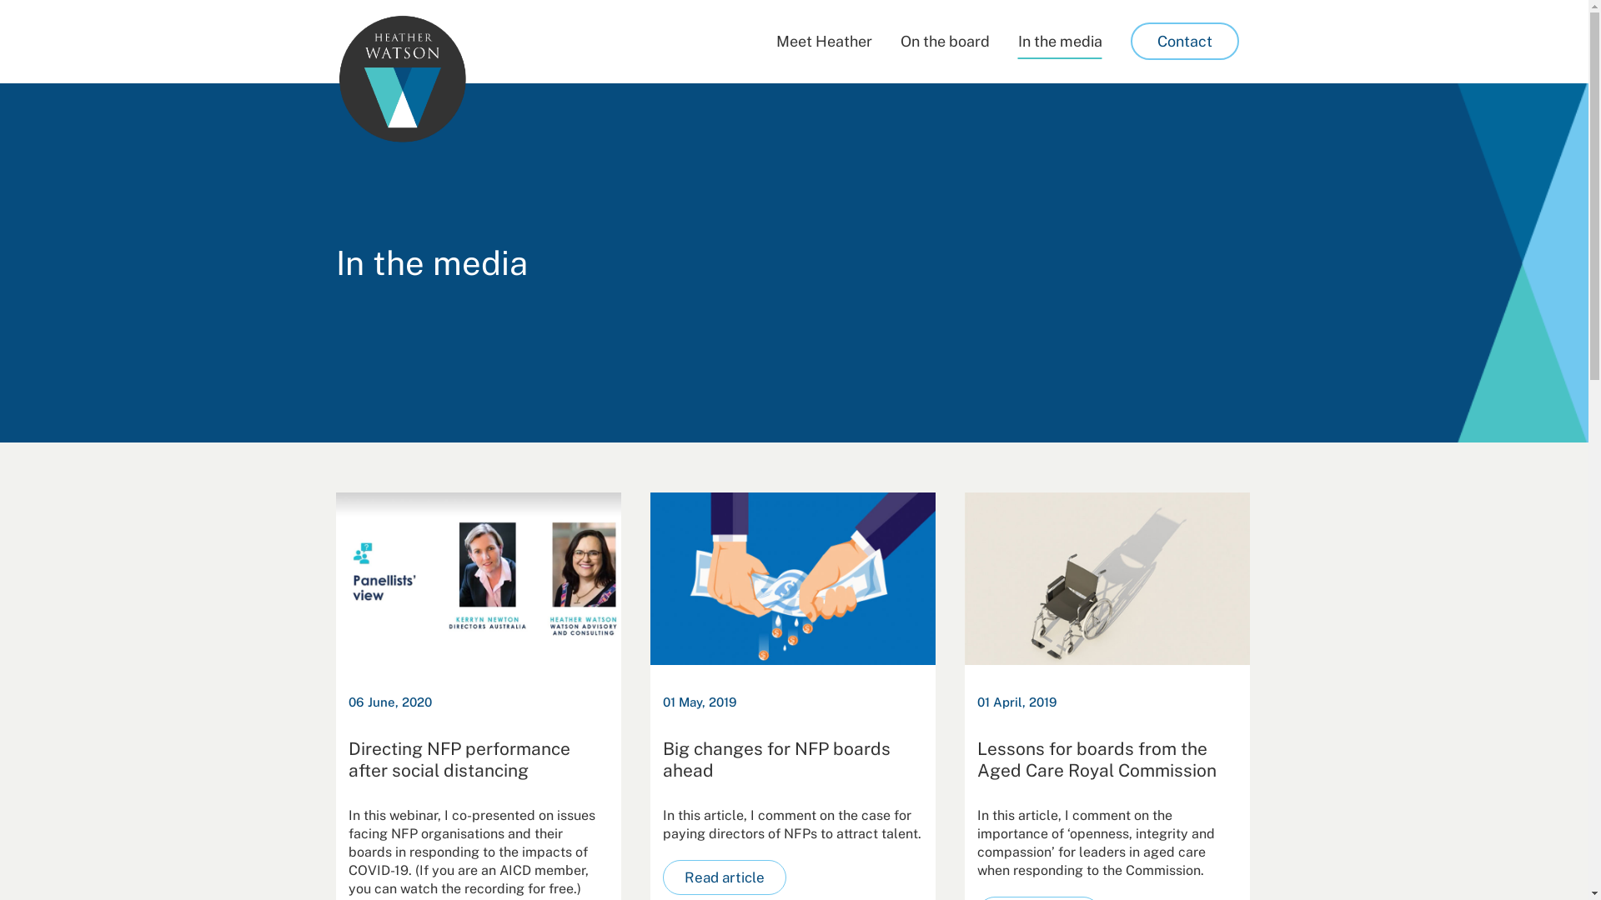 The image size is (1601, 900). Describe the element at coordinates (1184, 42) in the screenshot. I see `Contact` at that location.